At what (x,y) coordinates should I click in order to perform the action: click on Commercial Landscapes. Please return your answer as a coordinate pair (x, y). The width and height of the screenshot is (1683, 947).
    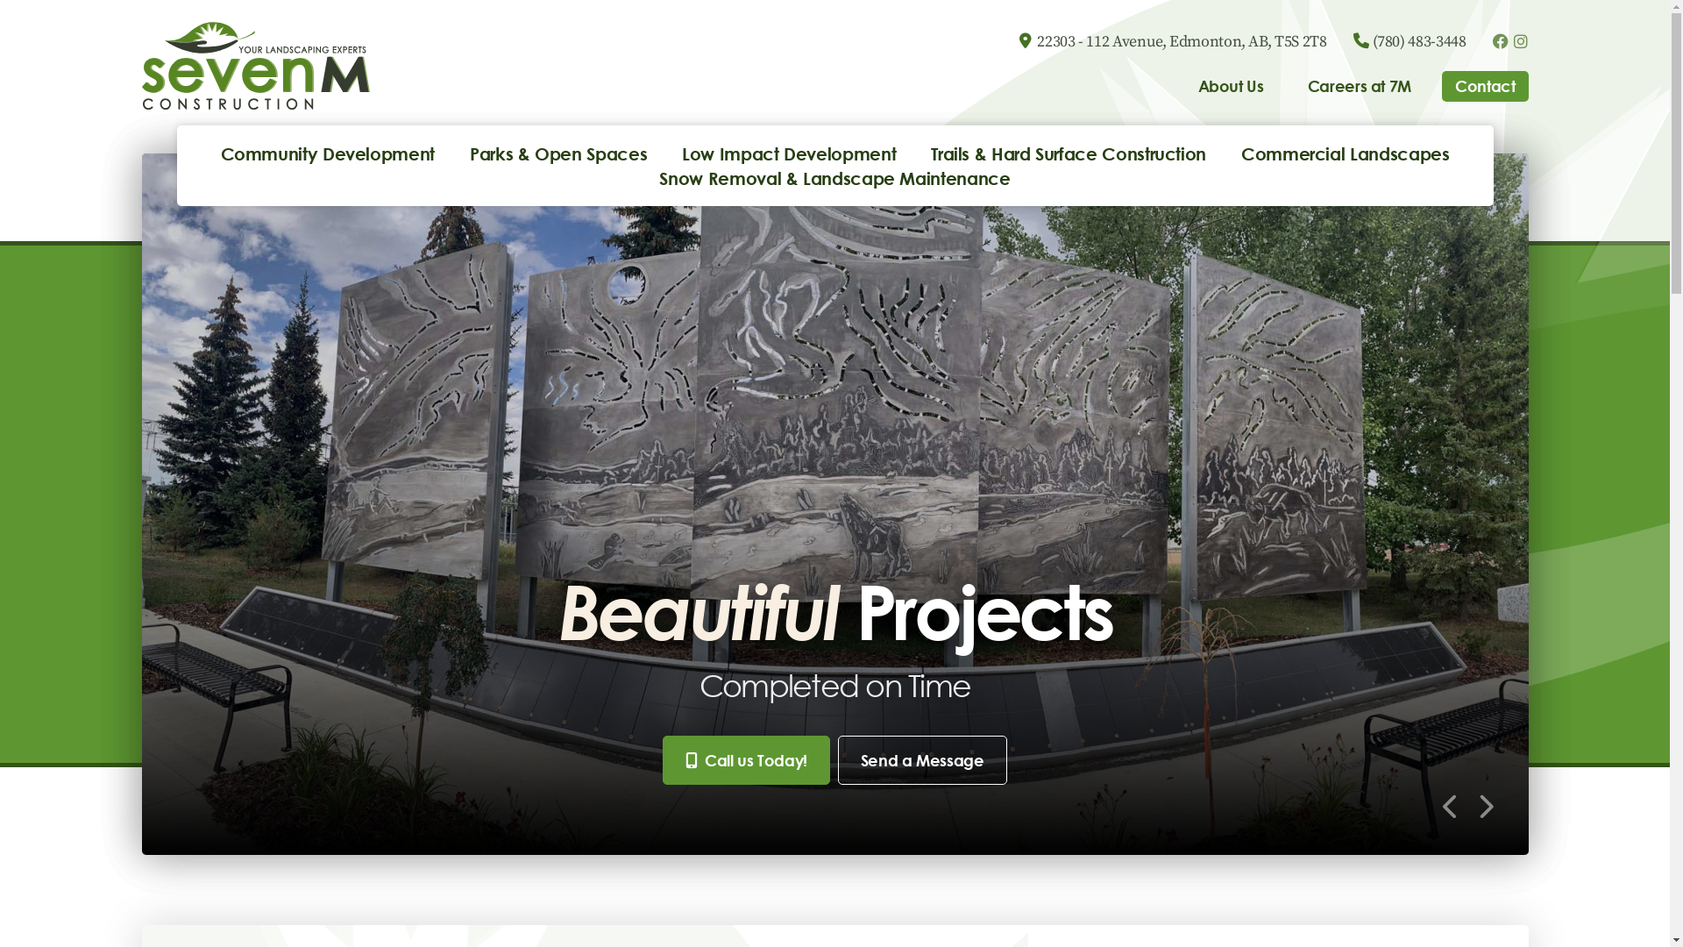
    Looking at the image, I should click on (1345, 153).